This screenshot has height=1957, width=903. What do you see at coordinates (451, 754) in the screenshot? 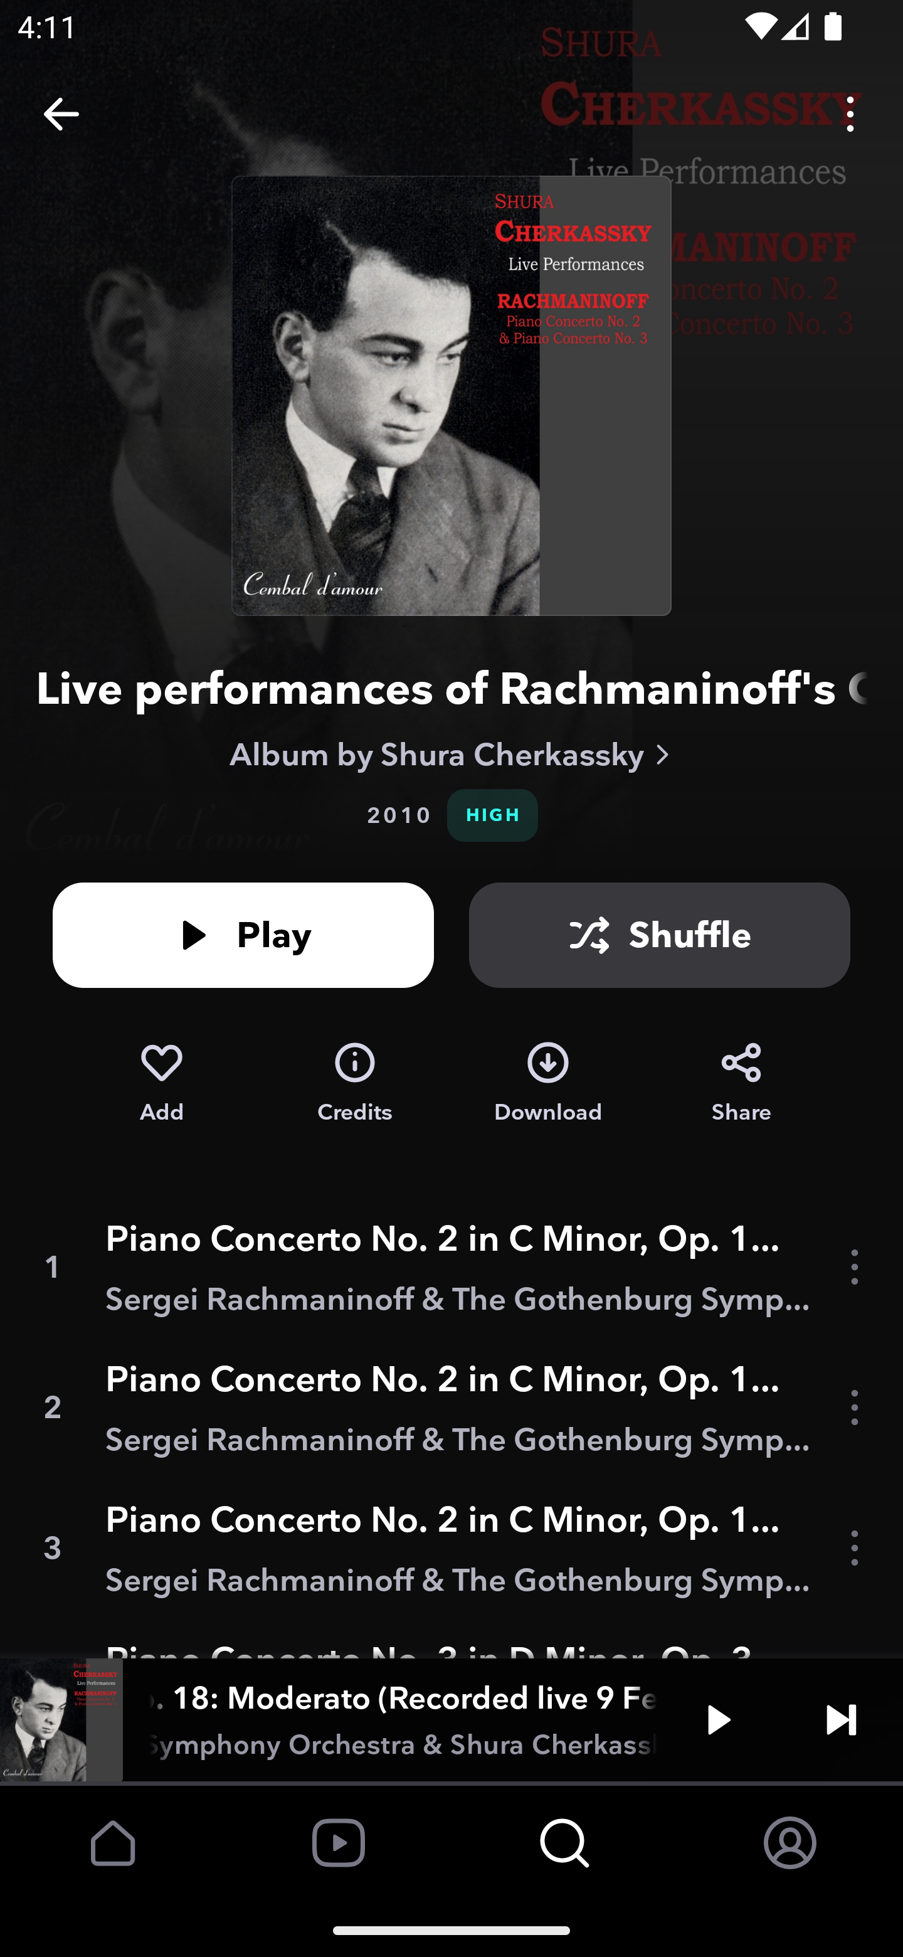
I see `Album by Shura Cherkassky` at bounding box center [451, 754].